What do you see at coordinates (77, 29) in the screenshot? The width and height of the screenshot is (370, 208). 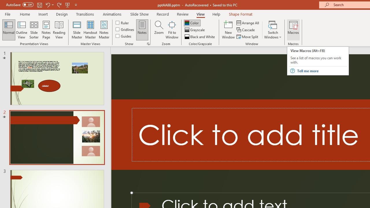 I see `Slide Master` at bounding box center [77, 29].